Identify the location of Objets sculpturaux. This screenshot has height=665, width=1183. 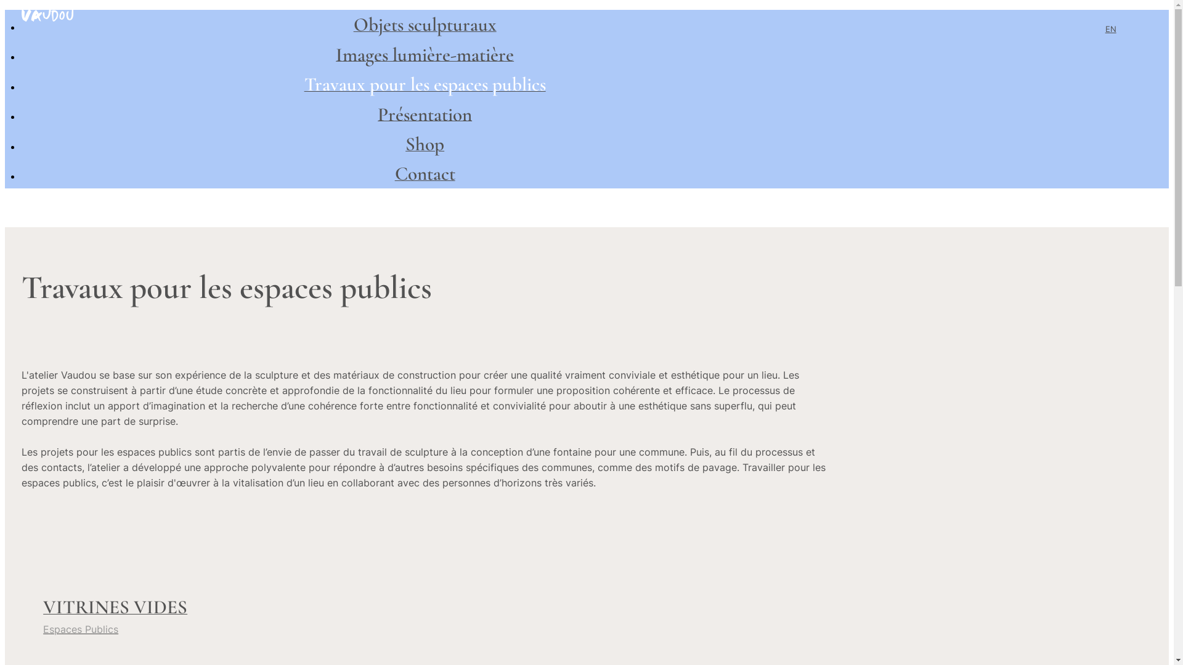
(425, 27).